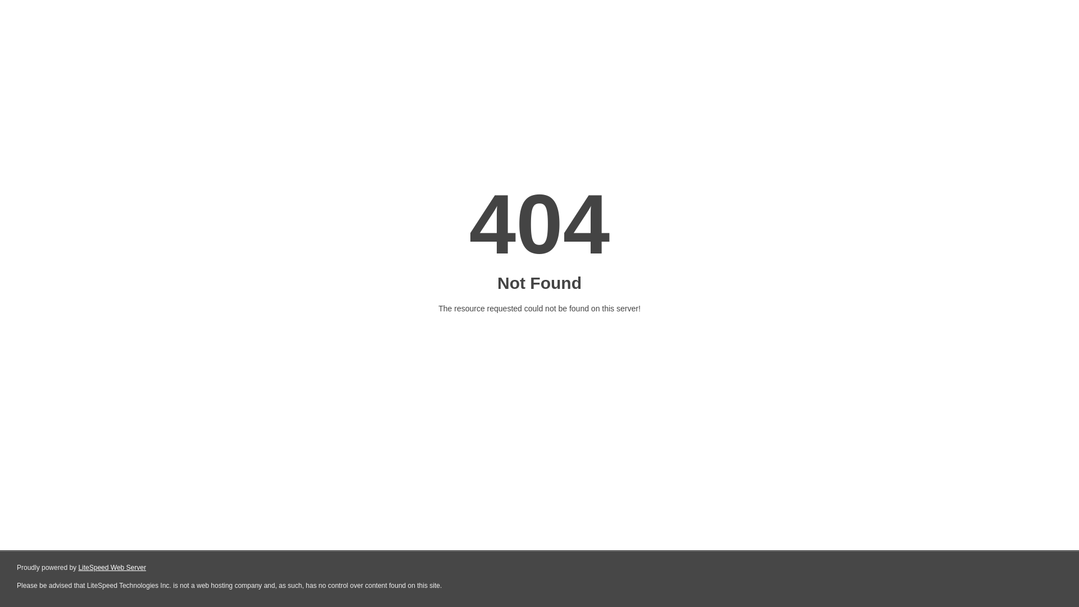  I want to click on LiteSpeed Web Server, so click(111, 568).